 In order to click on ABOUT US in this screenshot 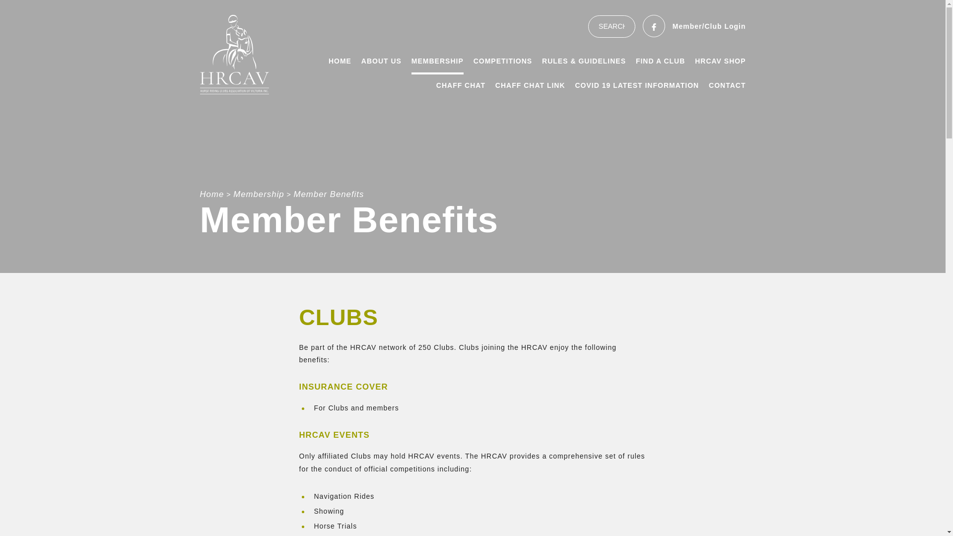, I will do `click(381, 62)`.